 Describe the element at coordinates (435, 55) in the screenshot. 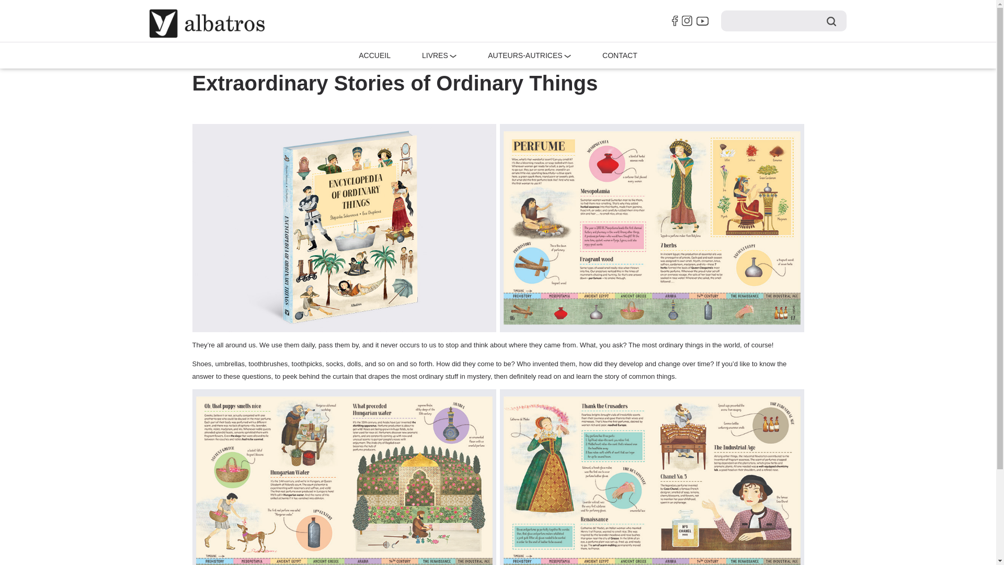

I see `LIVRES` at that location.